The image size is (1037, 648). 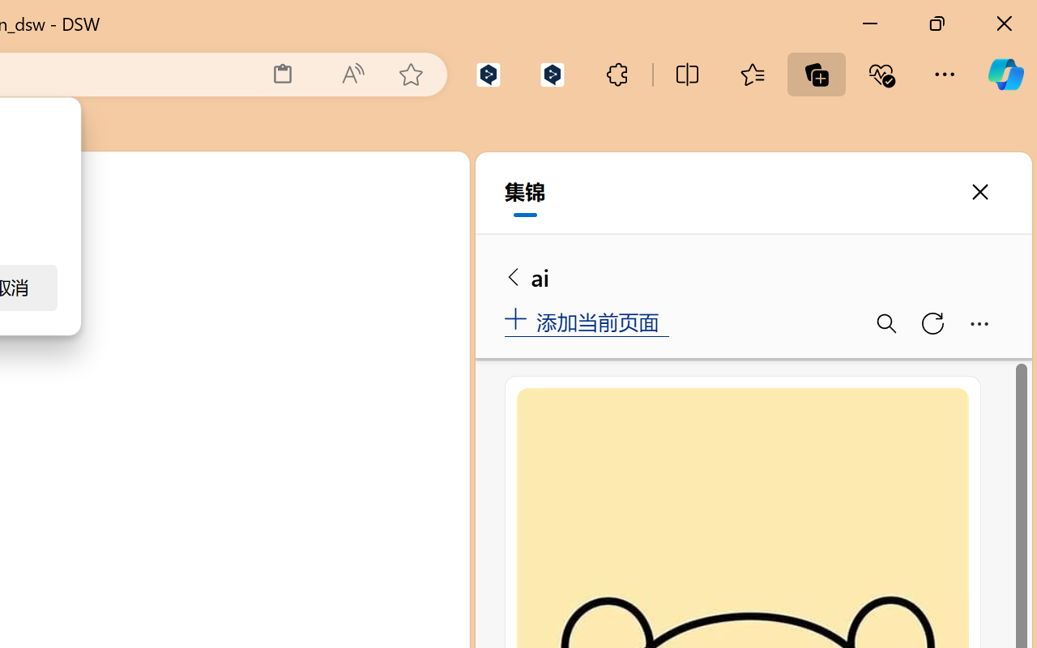 I want to click on icon, so click(x=353, y=178).